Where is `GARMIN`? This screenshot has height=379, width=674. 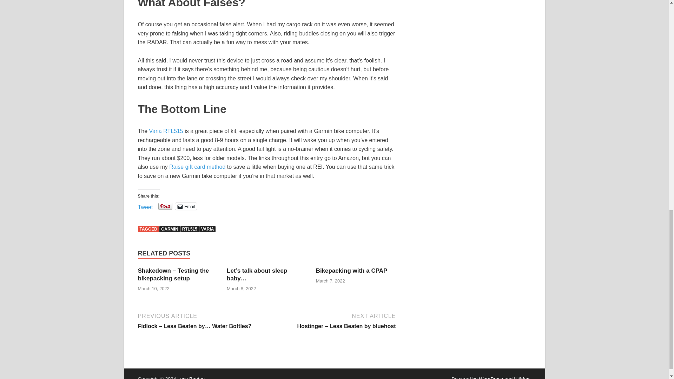 GARMIN is located at coordinates (169, 229).